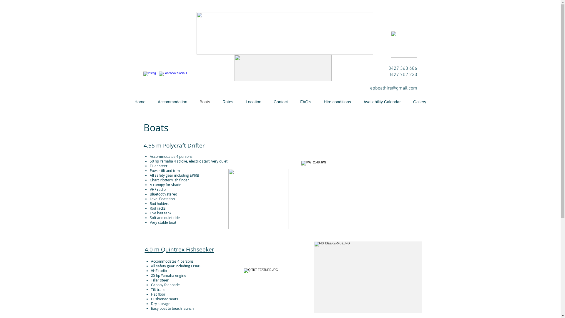 The width and height of the screenshot is (565, 318). Describe the element at coordinates (205, 102) in the screenshot. I see `Boats` at that location.